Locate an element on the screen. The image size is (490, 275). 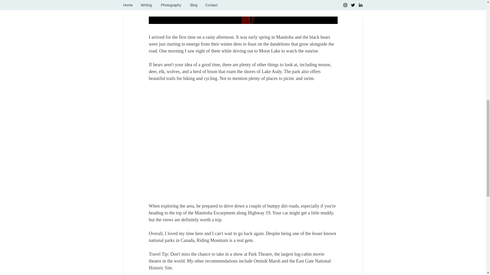
ricos-video is located at coordinates (243, 108).